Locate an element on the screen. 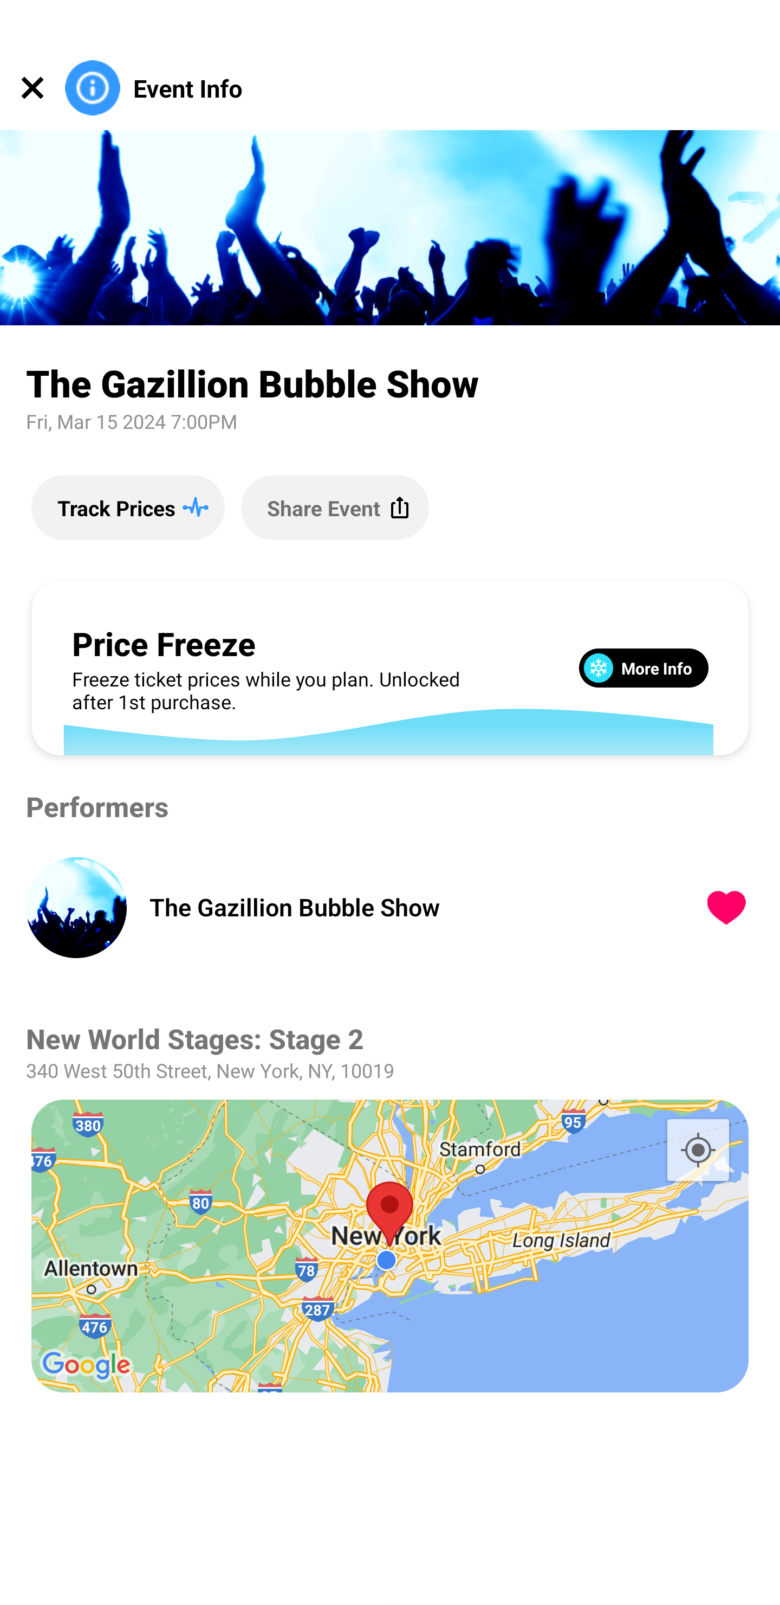  Track Prices is located at coordinates (128, 507).